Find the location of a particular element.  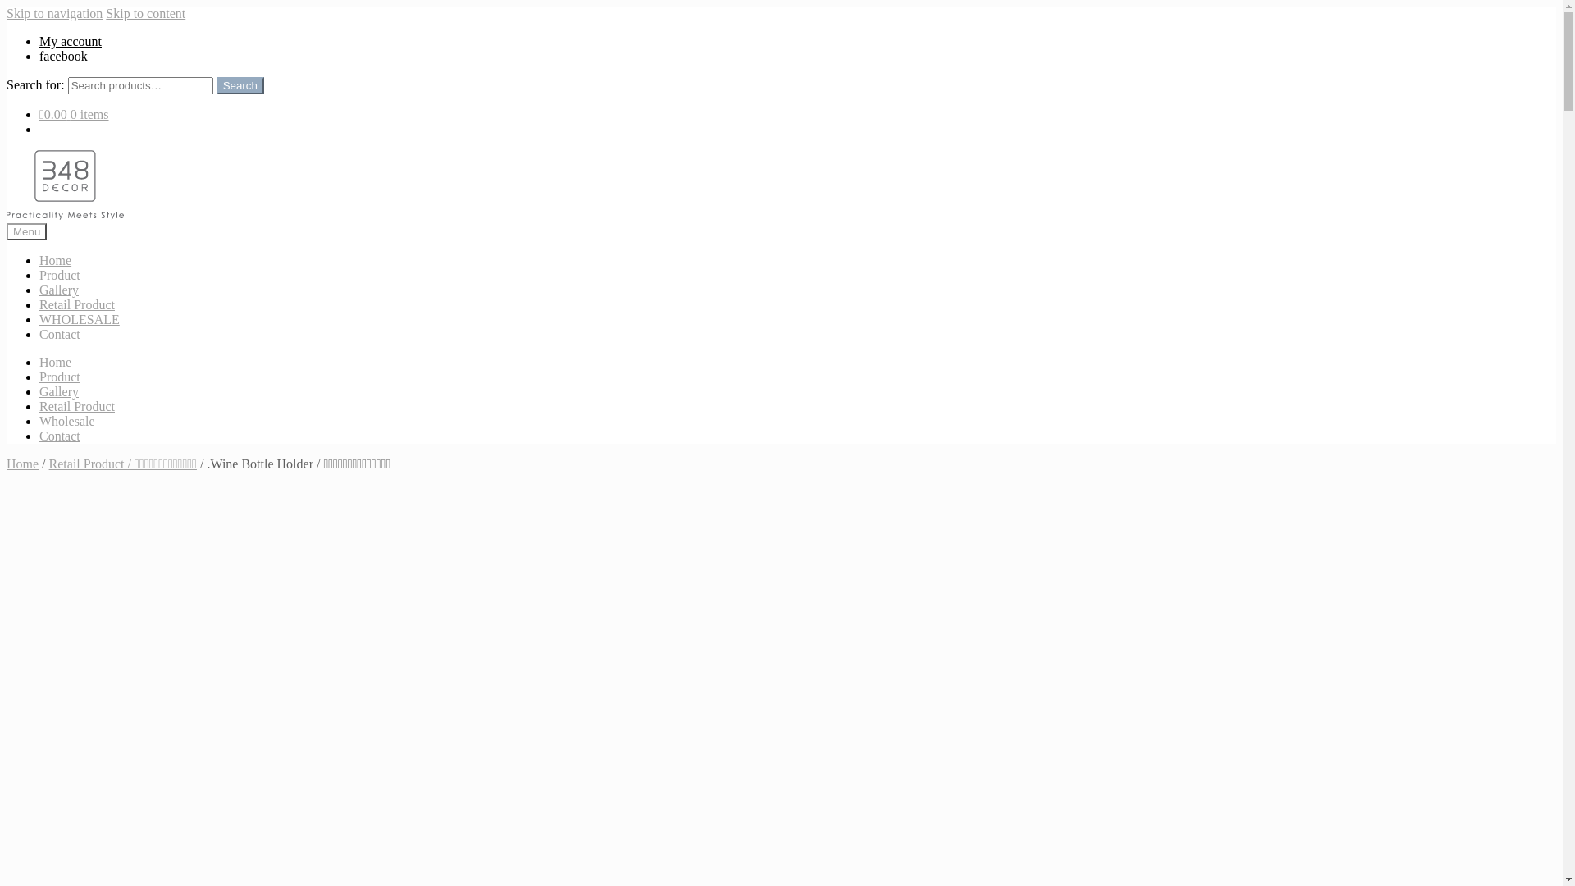

Retail Product is located at coordinates (77, 407).